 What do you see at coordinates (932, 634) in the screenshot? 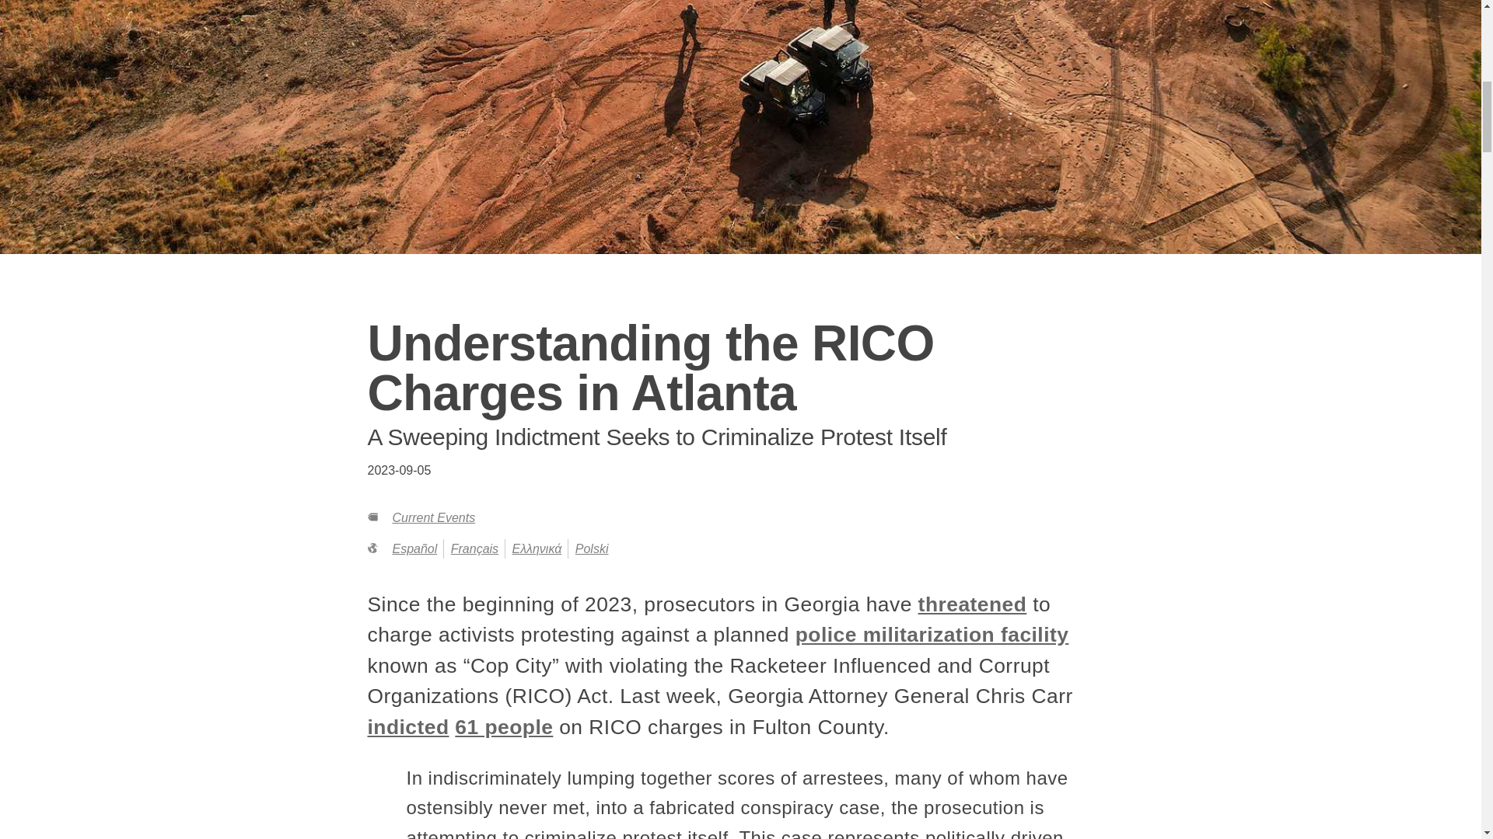
I see `police militarization facility` at bounding box center [932, 634].